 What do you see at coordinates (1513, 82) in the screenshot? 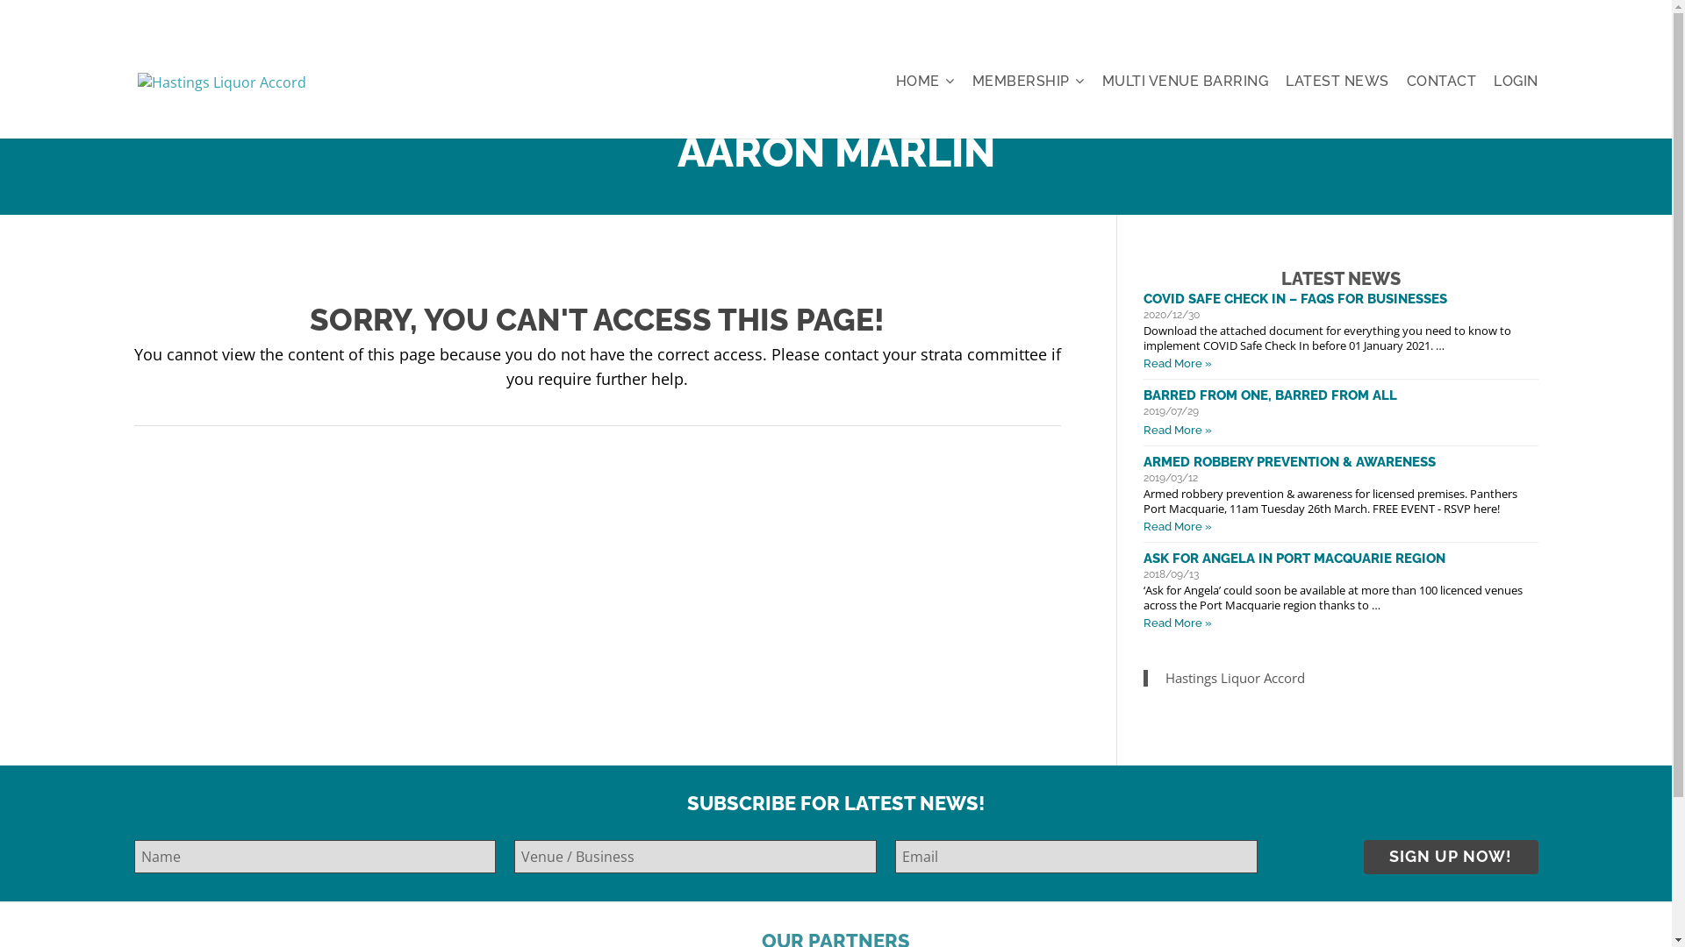
I see `LOGIN` at bounding box center [1513, 82].